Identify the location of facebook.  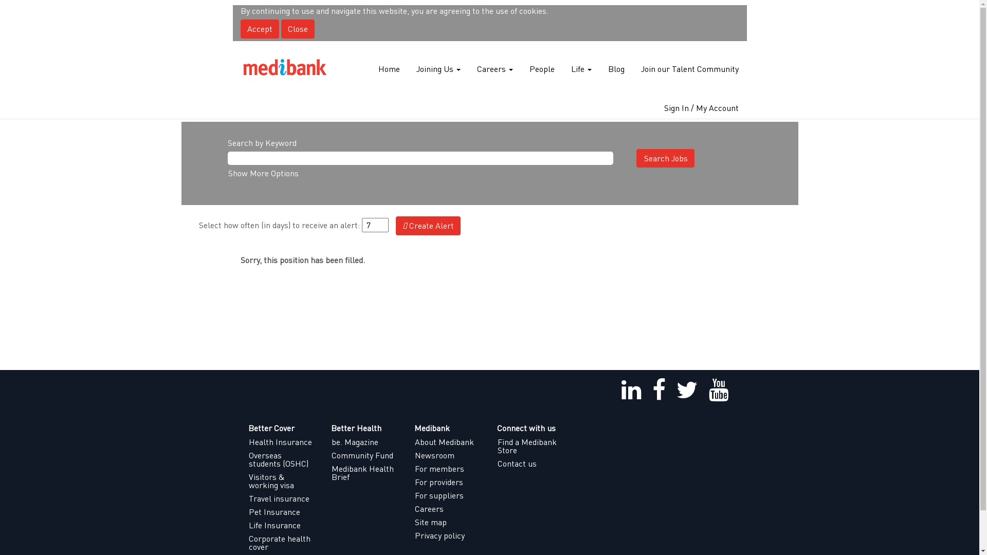
(659, 391).